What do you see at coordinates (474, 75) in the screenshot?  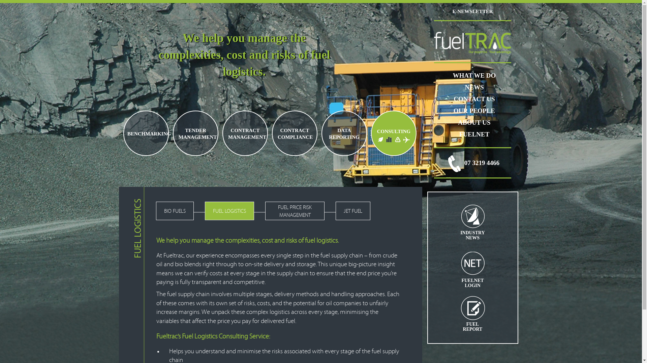 I see `WHAT WE DO` at bounding box center [474, 75].